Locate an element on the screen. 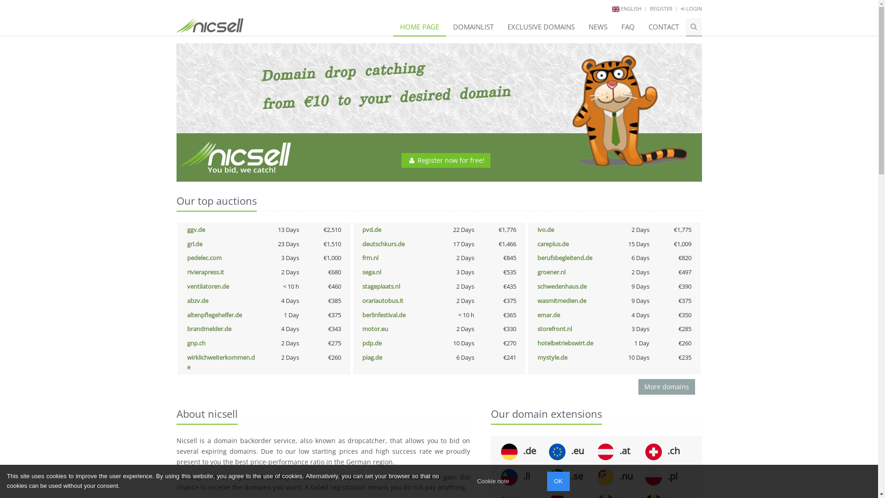  HOME PAGE is located at coordinates (419, 27).